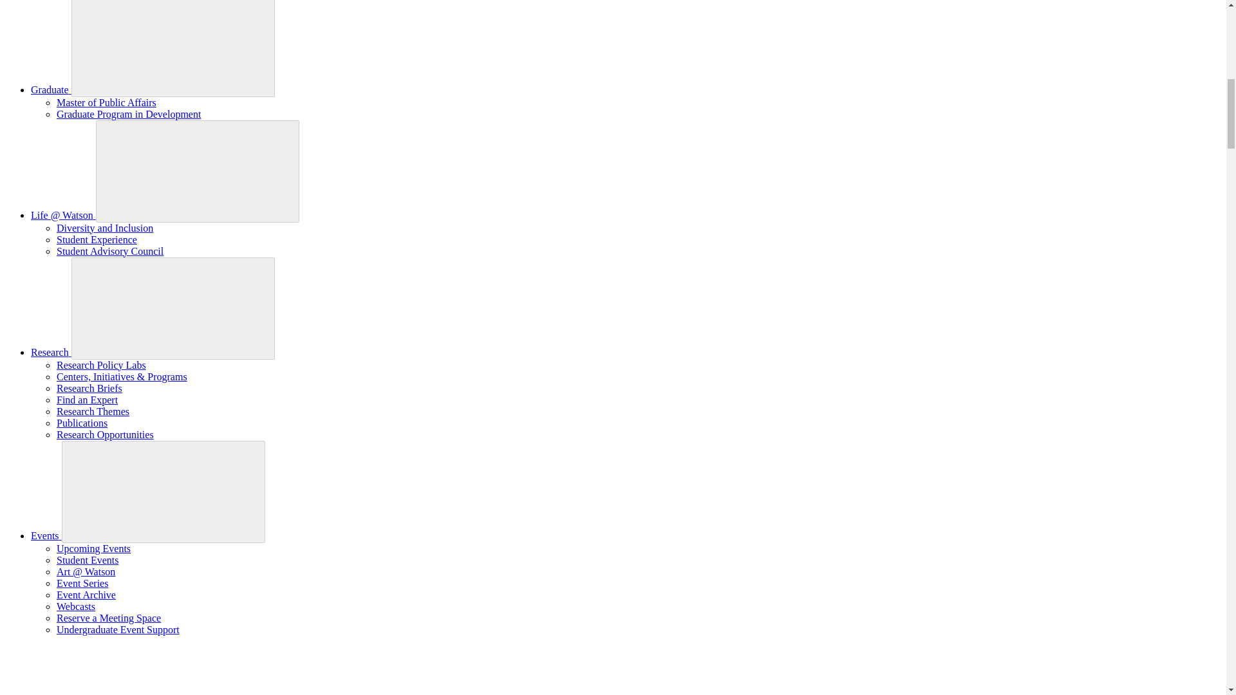  Describe the element at coordinates (82, 423) in the screenshot. I see `Publications` at that location.